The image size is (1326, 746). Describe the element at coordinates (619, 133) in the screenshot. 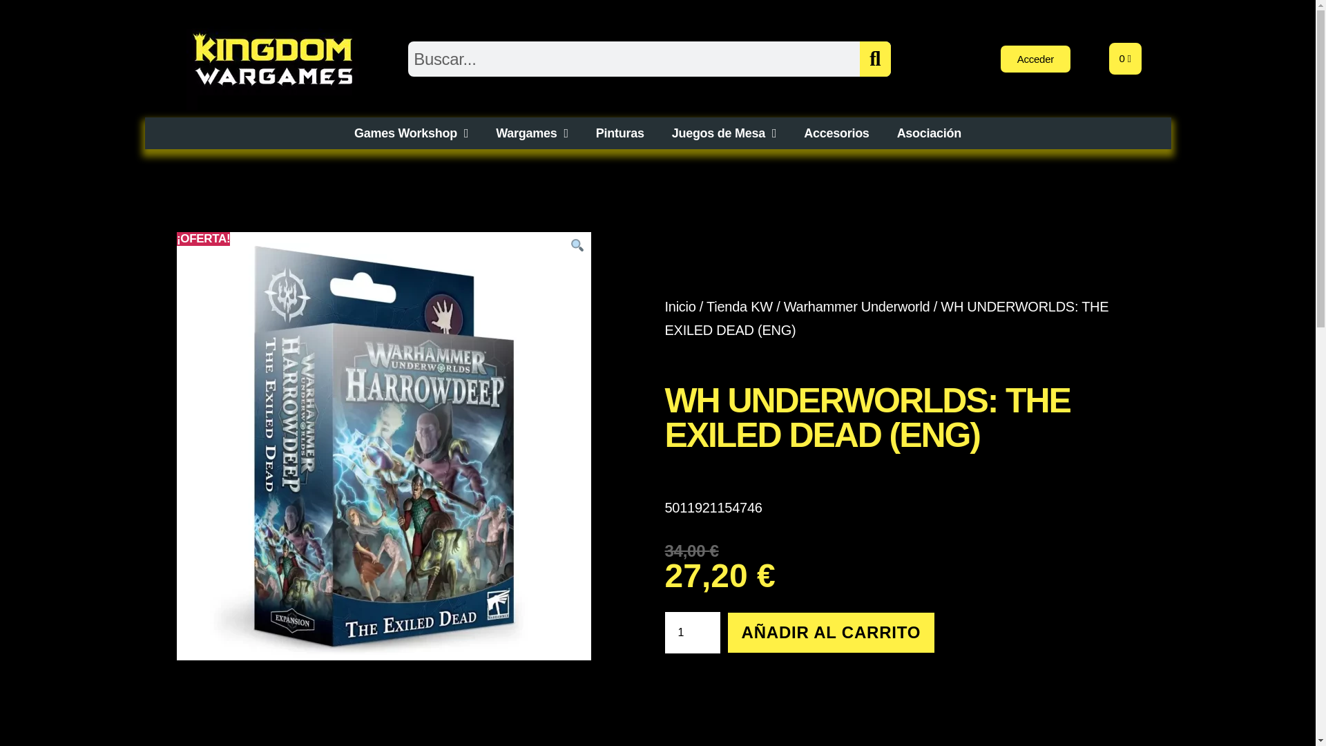

I see `Pinturas` at that location.